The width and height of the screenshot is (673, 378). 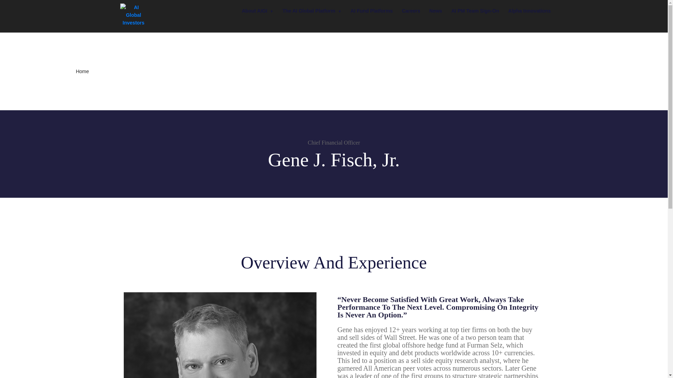 What do you see at coordinates (475, 10) in the screenshot?
I see `AI PM Team Sign-on` at bounding box center [475, 10].